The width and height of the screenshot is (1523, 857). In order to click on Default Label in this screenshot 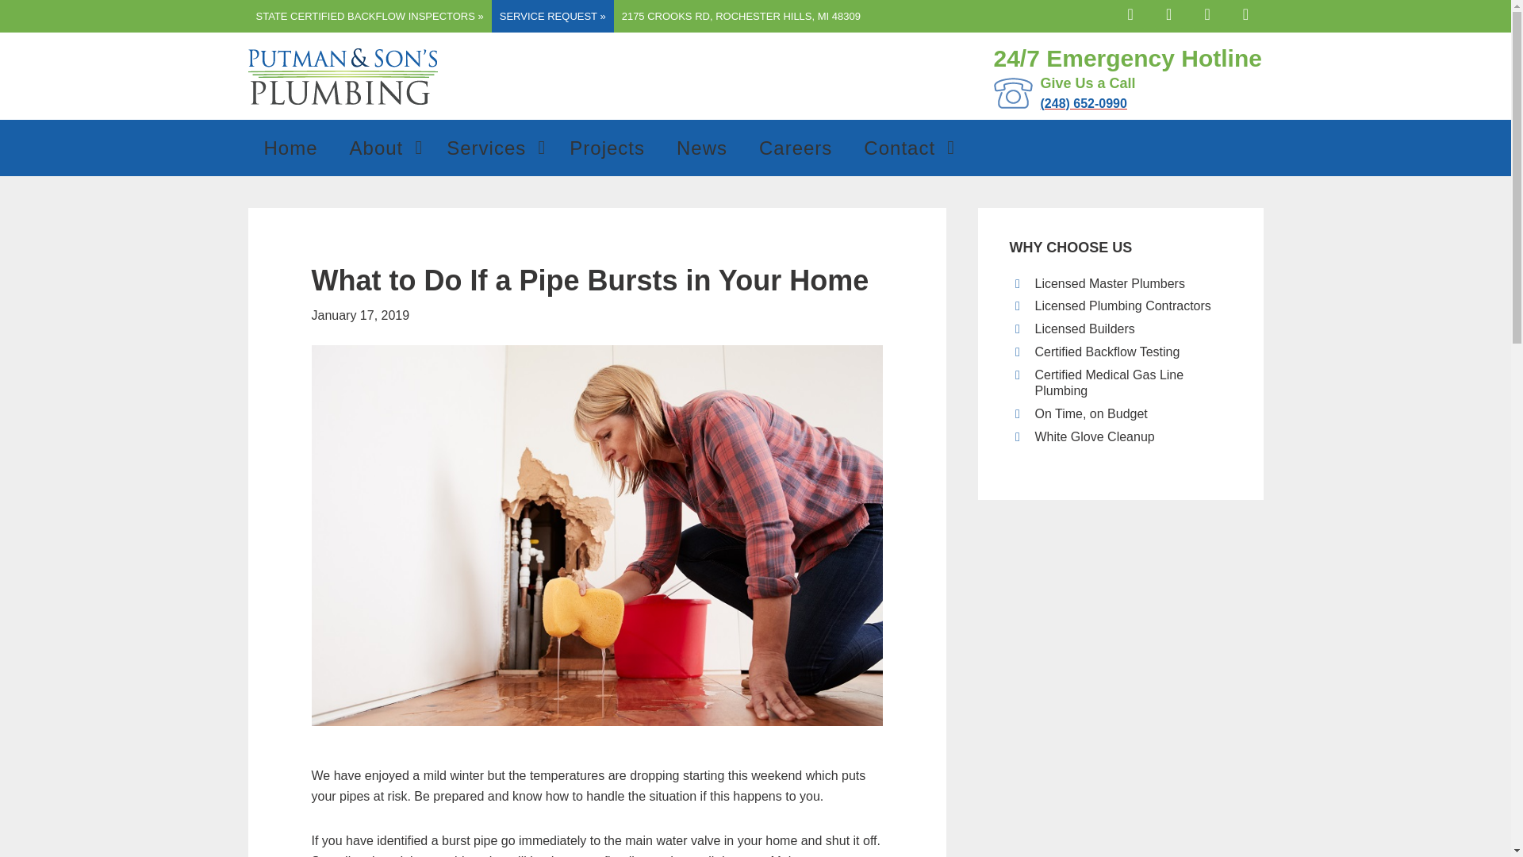, I will do `click(1245, 13)`.